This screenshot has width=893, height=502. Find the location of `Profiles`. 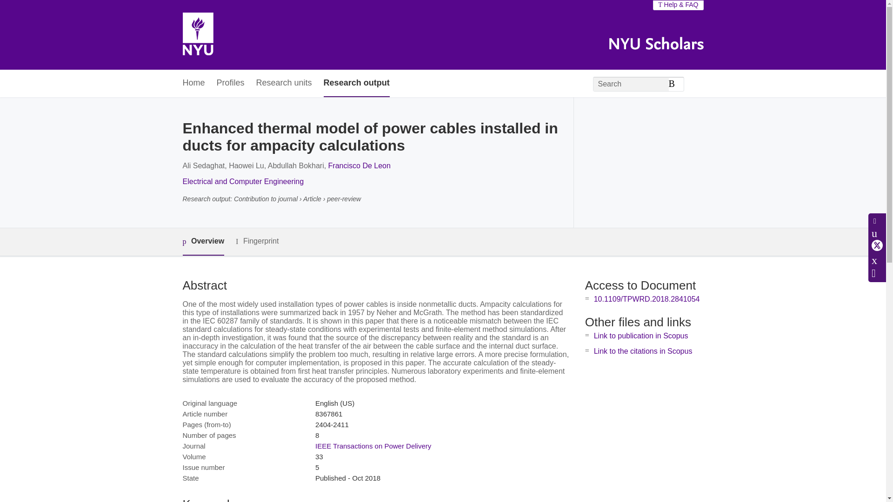

Profiles is located at coordinates (231, 84).